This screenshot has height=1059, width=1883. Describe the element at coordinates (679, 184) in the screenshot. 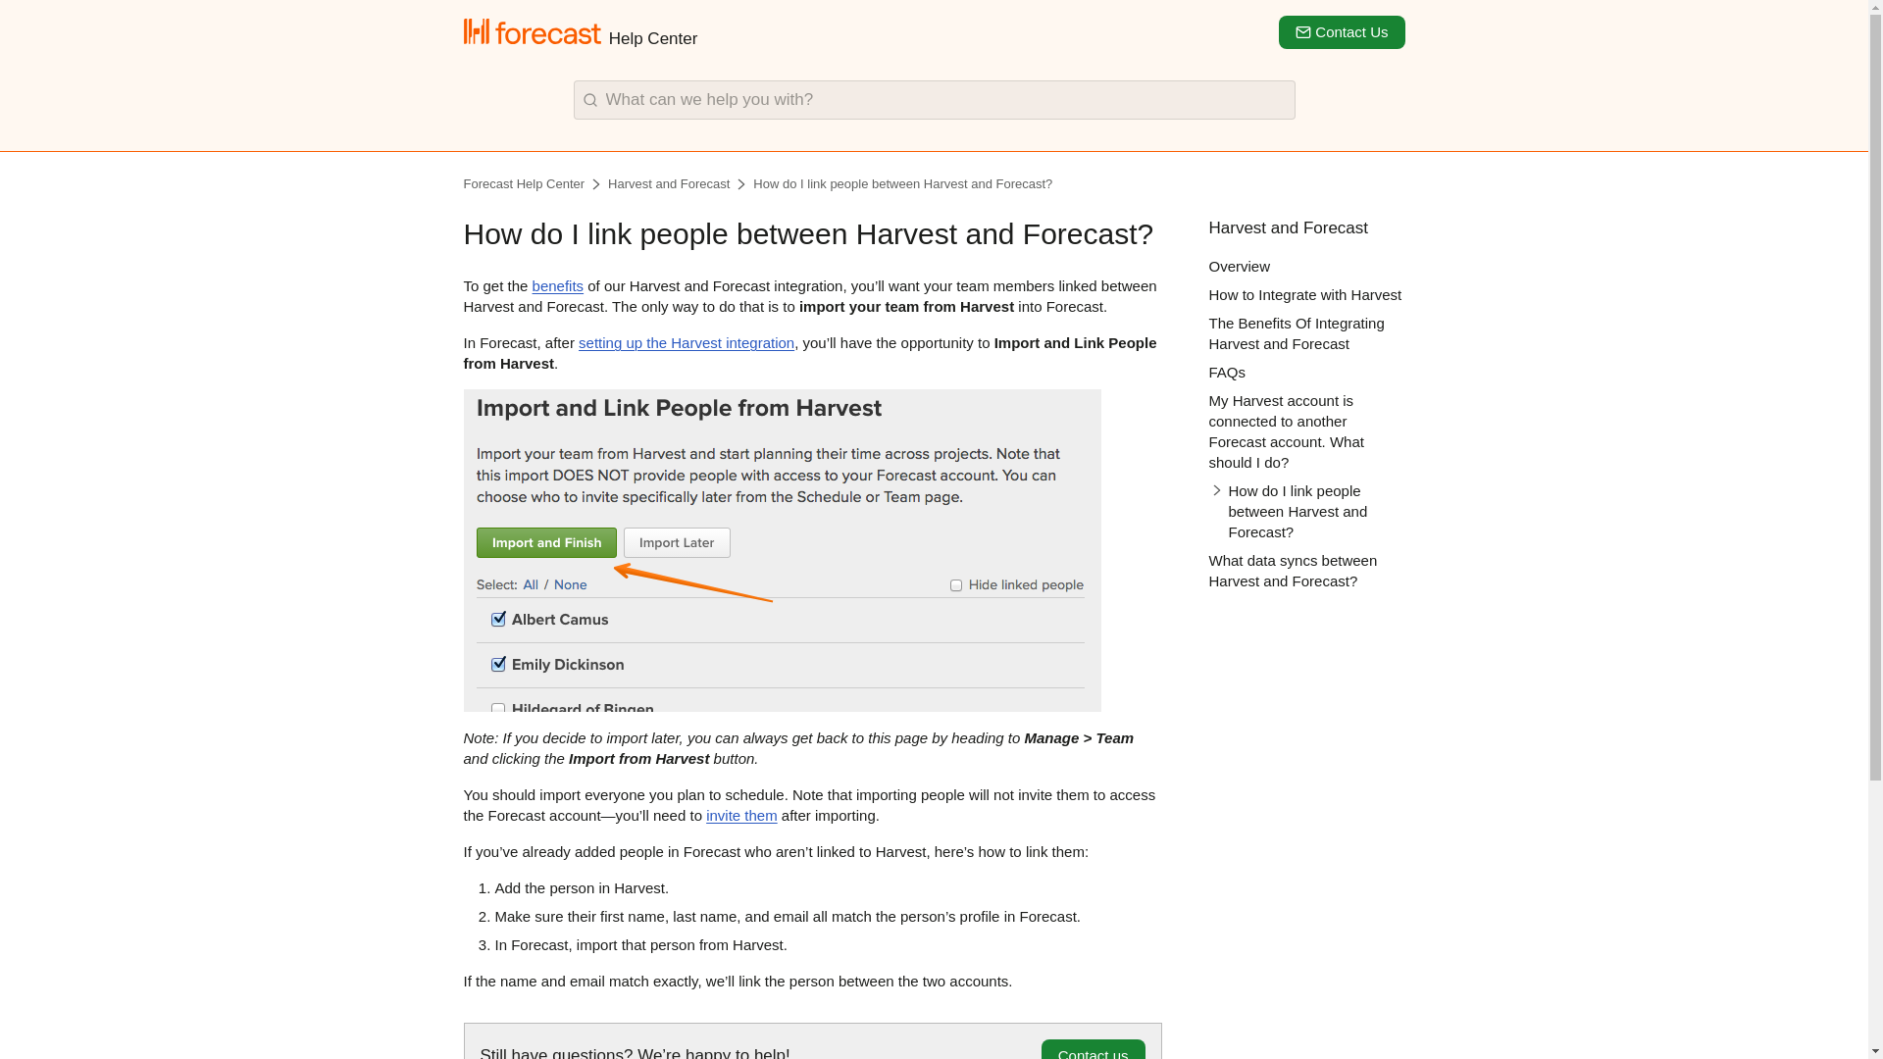

I see `Harvest and Forecast` at that location.